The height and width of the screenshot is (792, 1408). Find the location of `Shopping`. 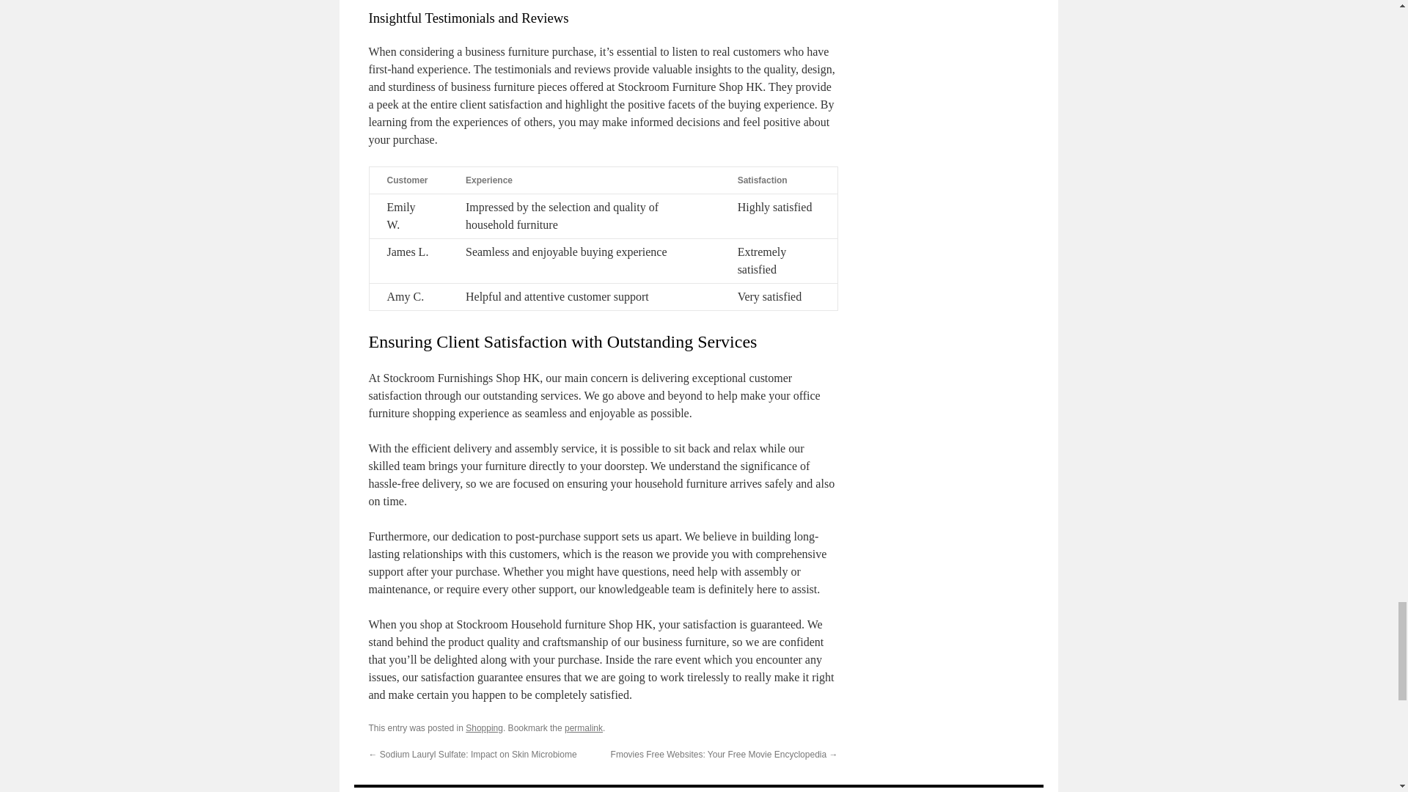

Shopping is located at coordinates (484, 728).